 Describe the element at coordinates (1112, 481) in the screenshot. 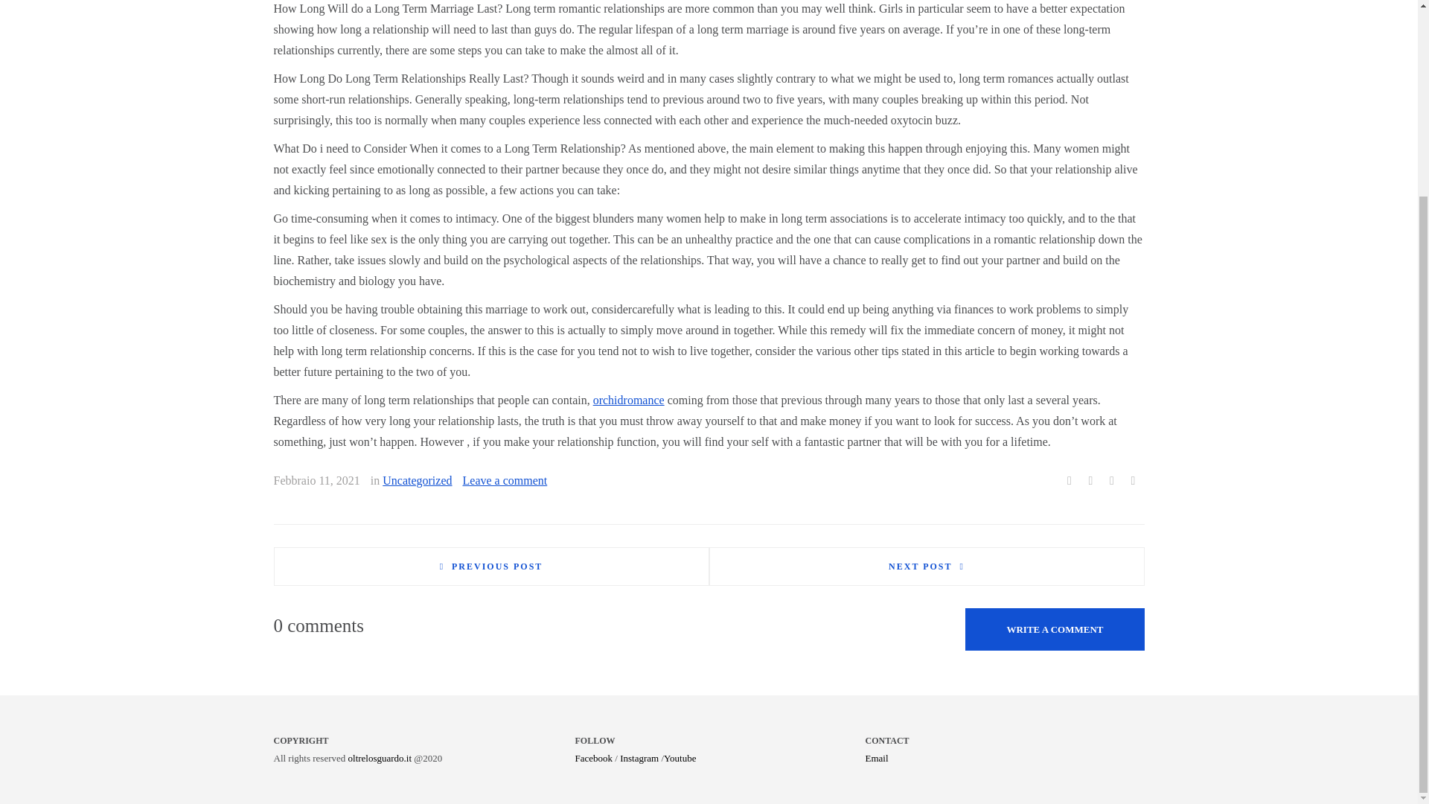

I see `Share with Google Plus` at that location.